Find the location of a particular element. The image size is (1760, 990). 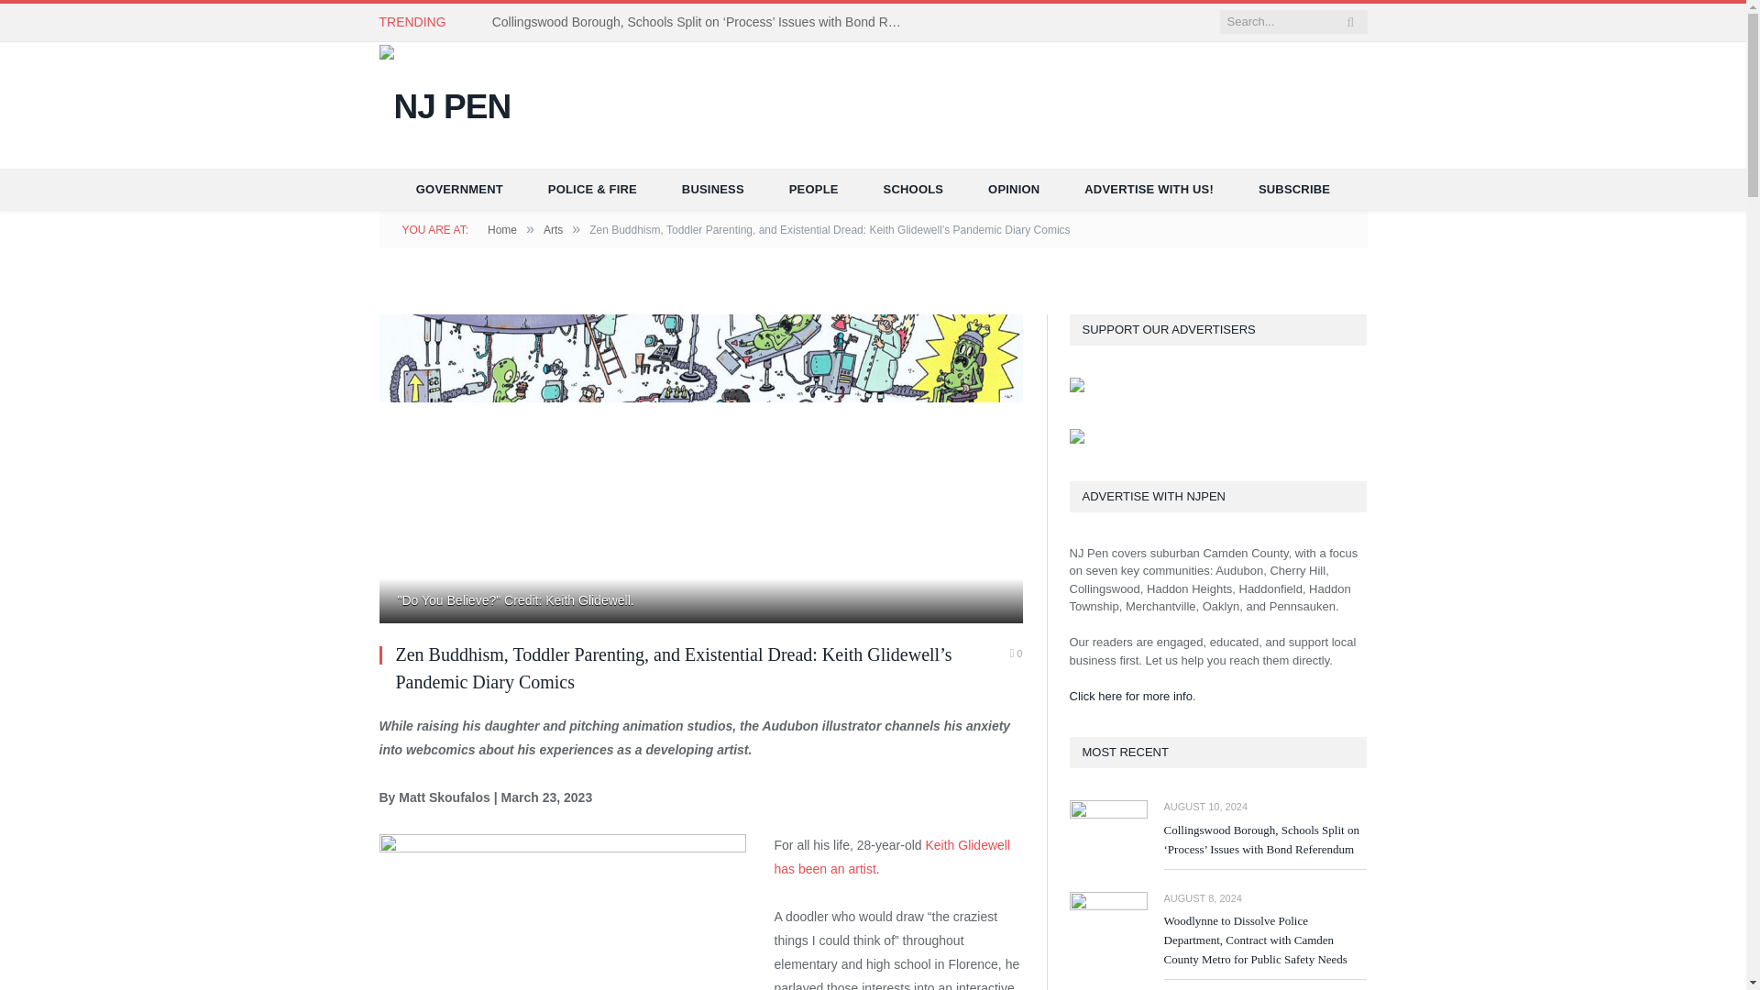

Keith Glidewell has been an artist is located at coordinates (892, 856).